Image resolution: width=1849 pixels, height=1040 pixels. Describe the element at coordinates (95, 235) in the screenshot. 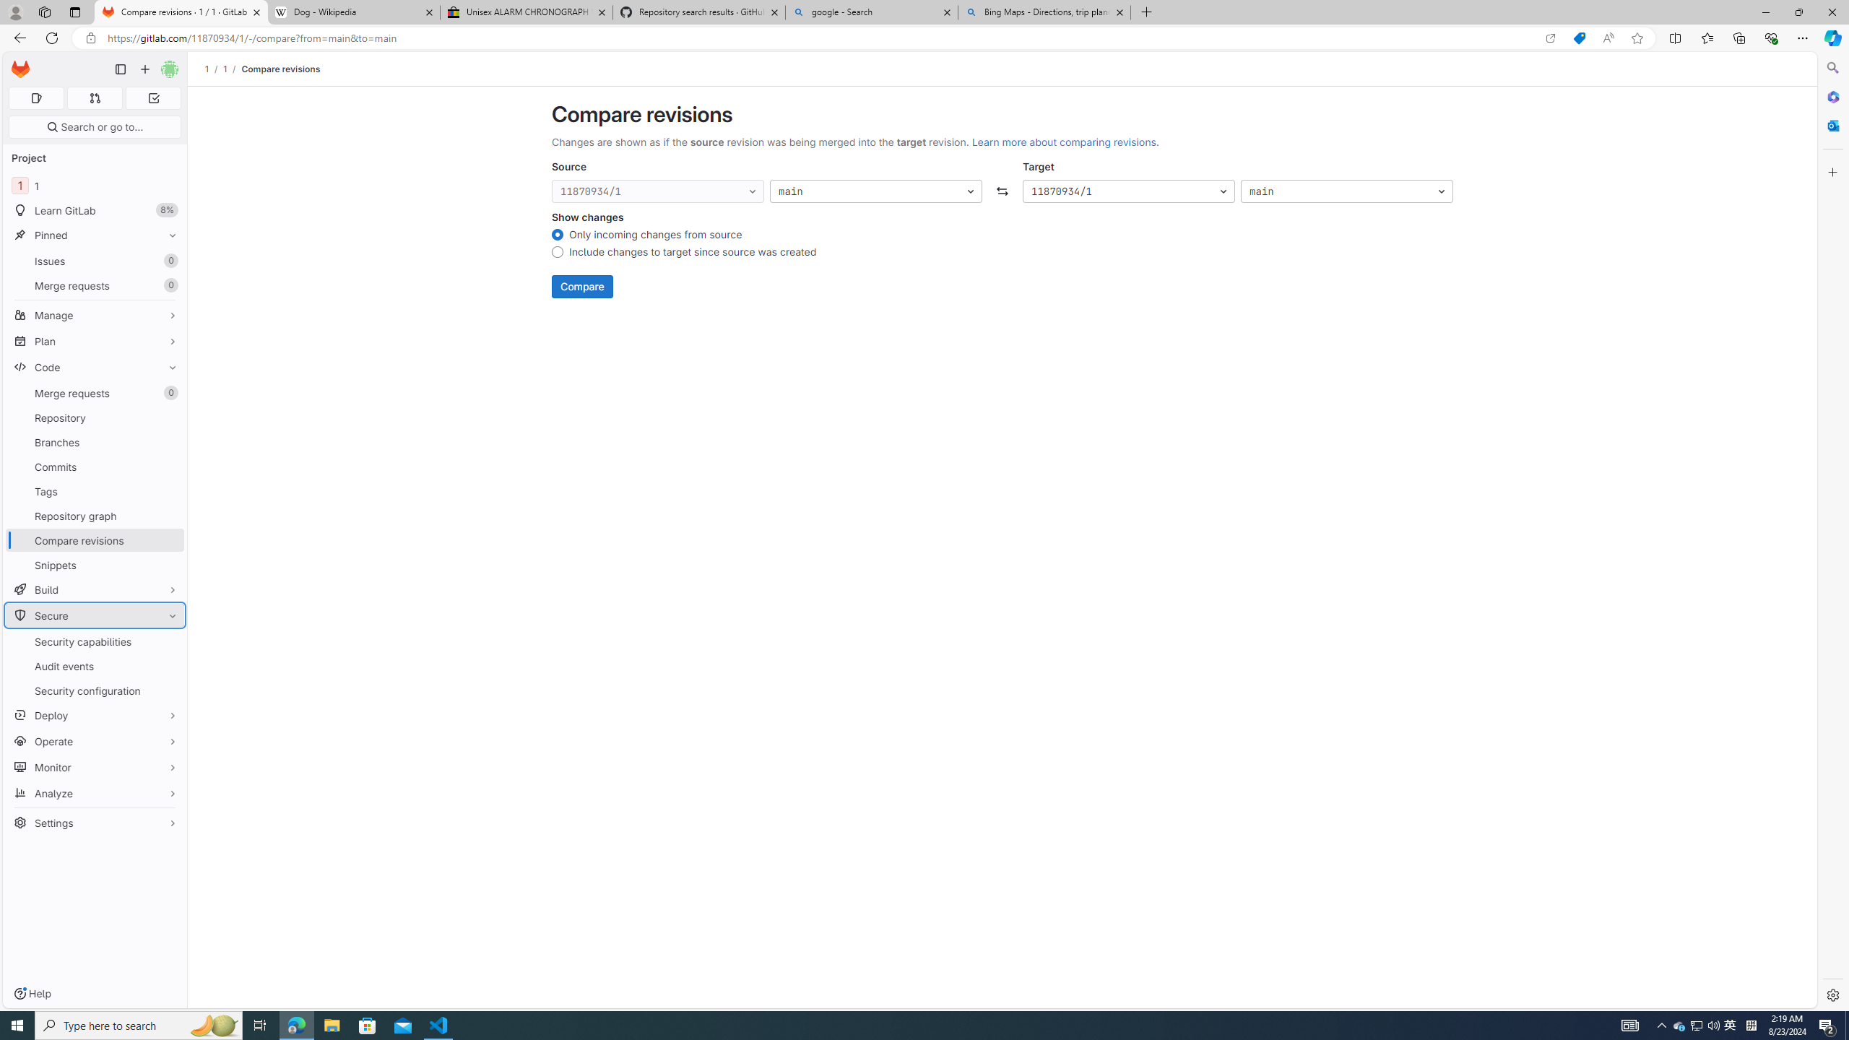

I see `Pinned` at that location.